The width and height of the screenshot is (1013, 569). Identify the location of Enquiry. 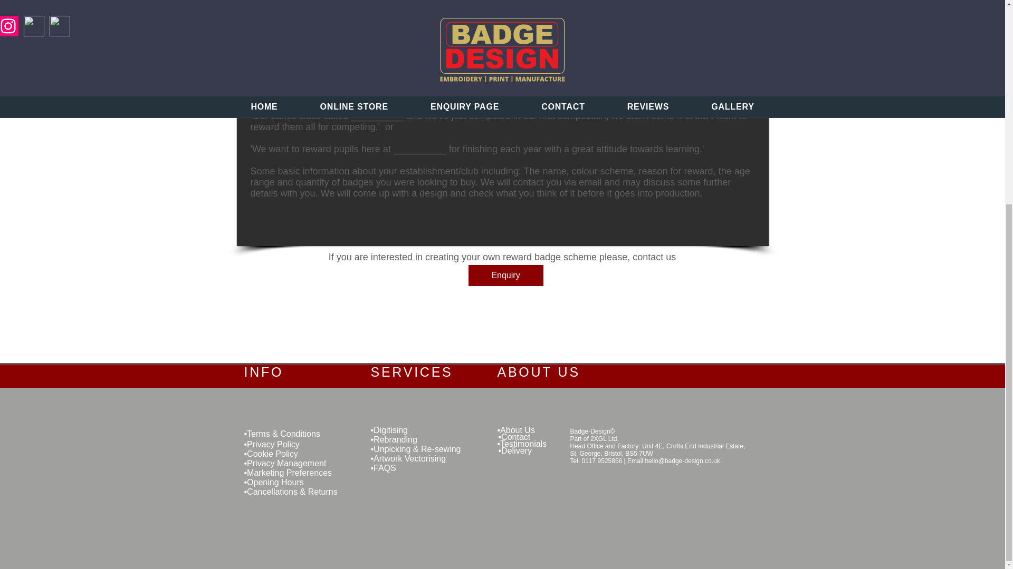
(505, 276).